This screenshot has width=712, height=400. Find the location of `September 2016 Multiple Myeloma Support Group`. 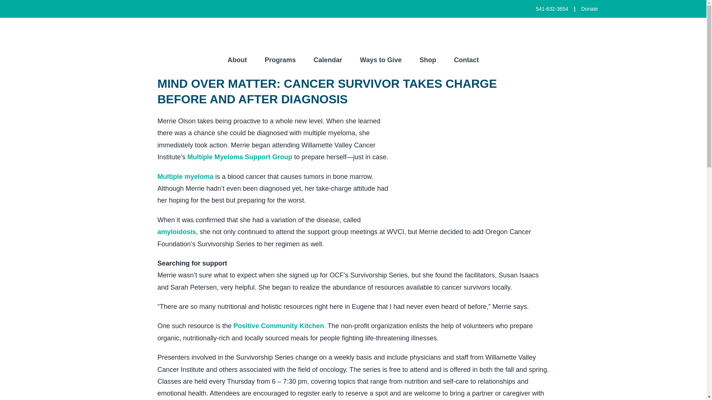

September 2016 Multiple Myeloma Support Group is located at coordinates (240, 157).